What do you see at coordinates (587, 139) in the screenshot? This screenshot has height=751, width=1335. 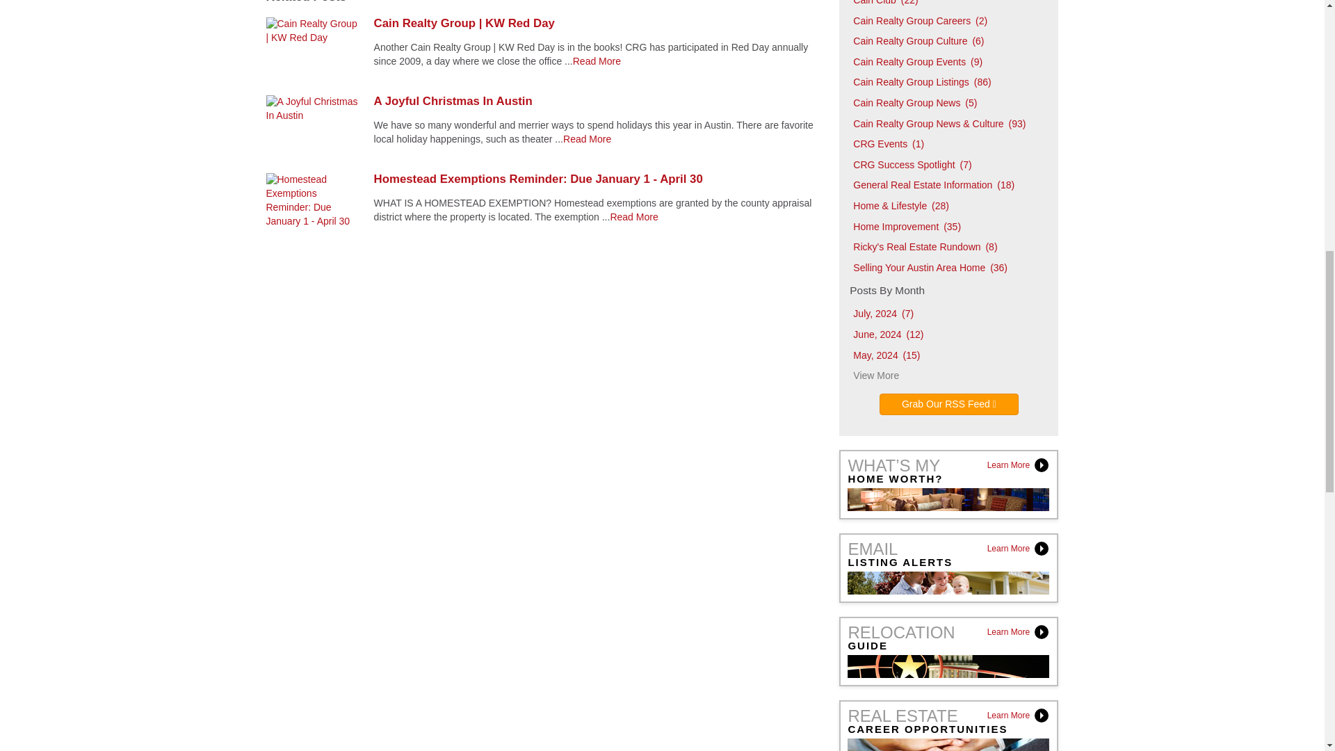 I see `Real Estate Gets a Parade in Austin` at bounding box center [587, 139].